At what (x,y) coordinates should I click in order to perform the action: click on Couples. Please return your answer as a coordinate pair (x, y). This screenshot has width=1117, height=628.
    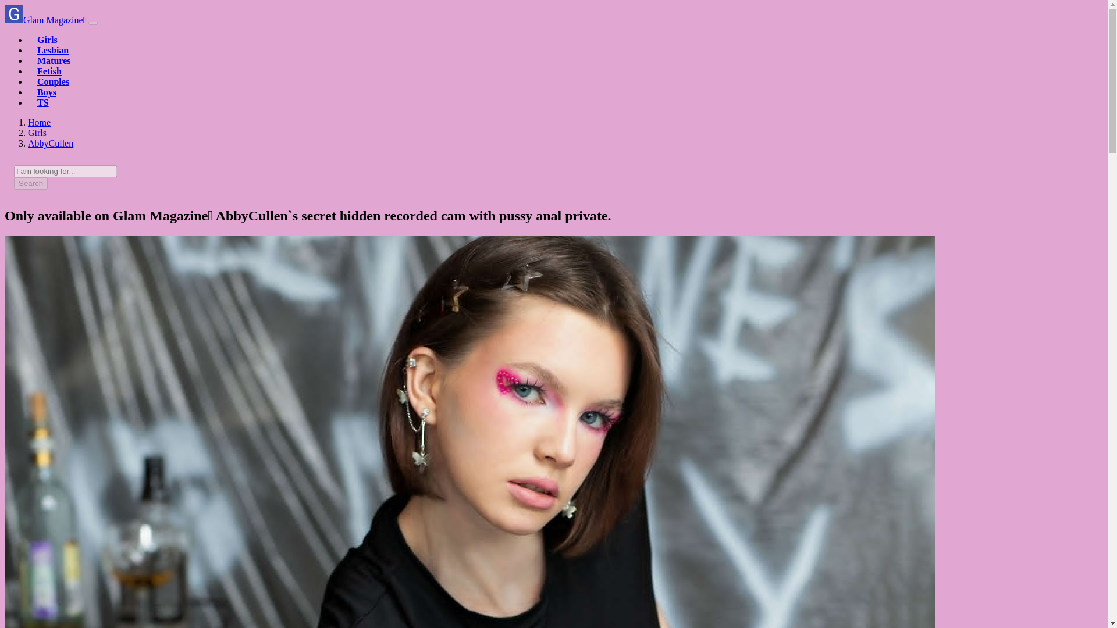
    Looking at the image, I should click on (53, 81).